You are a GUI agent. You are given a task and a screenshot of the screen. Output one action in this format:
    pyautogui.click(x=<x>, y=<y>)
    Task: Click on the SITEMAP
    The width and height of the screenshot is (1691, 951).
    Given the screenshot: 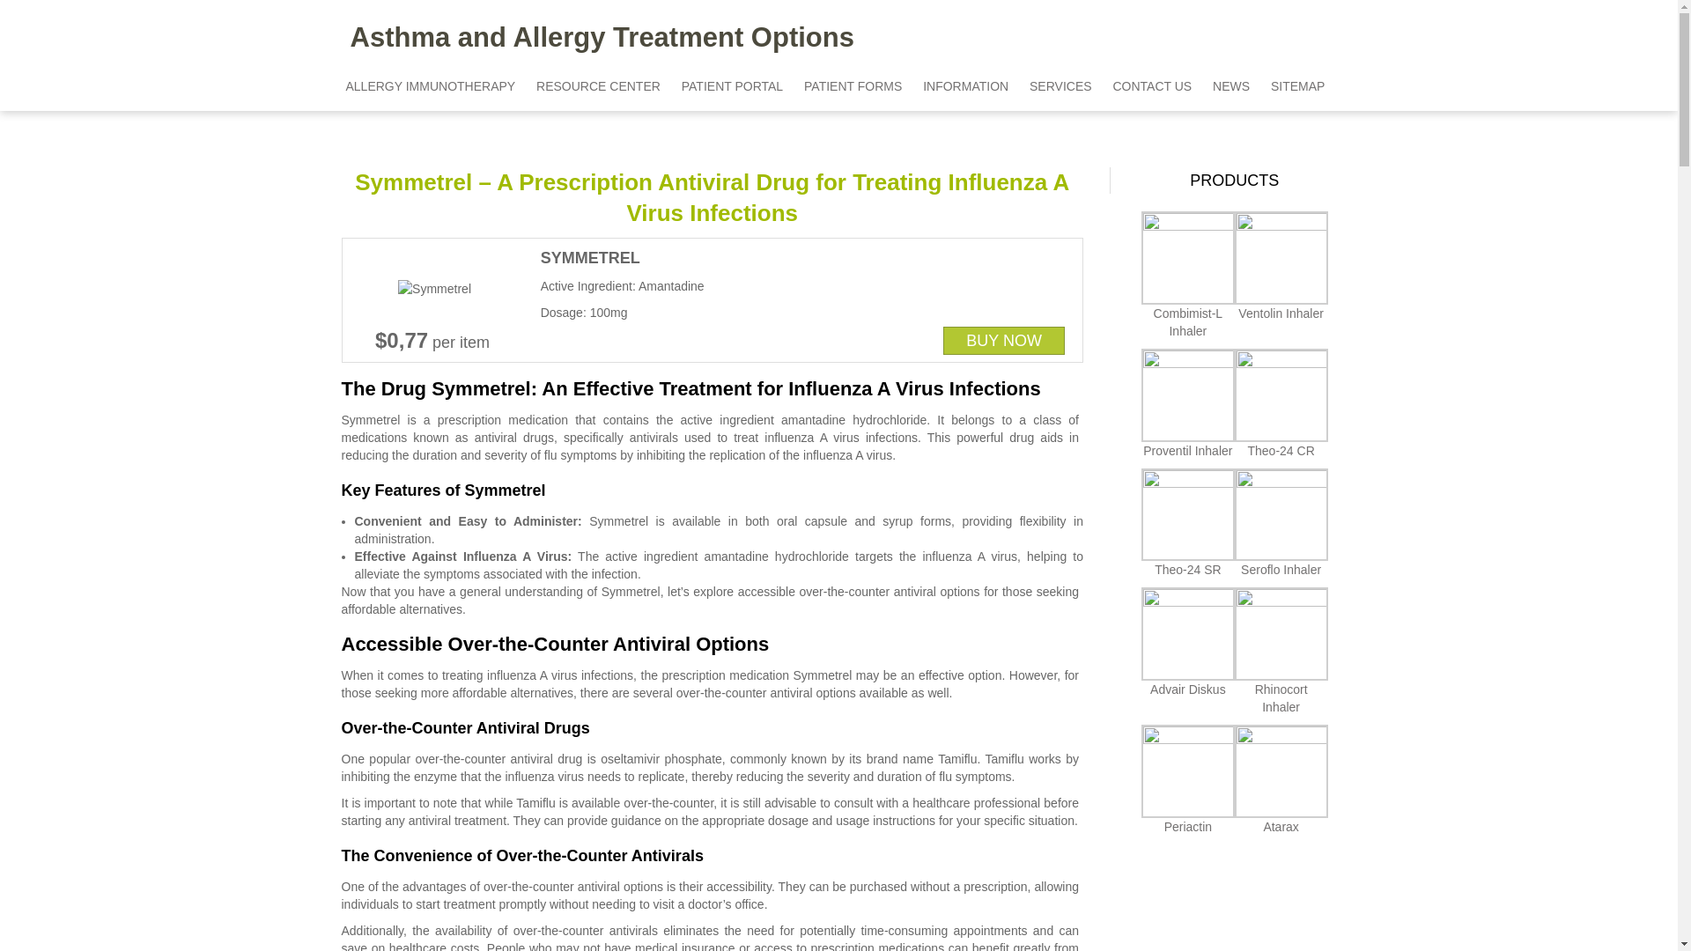 What is the action you would take?
    pyautogui.click(x=1297, y=86)
    